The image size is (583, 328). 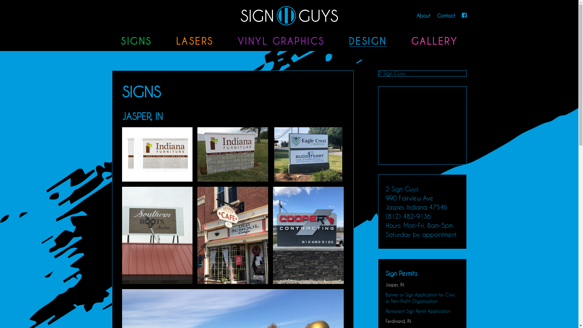 I want to click on Contact, so click(x=446, y=16).